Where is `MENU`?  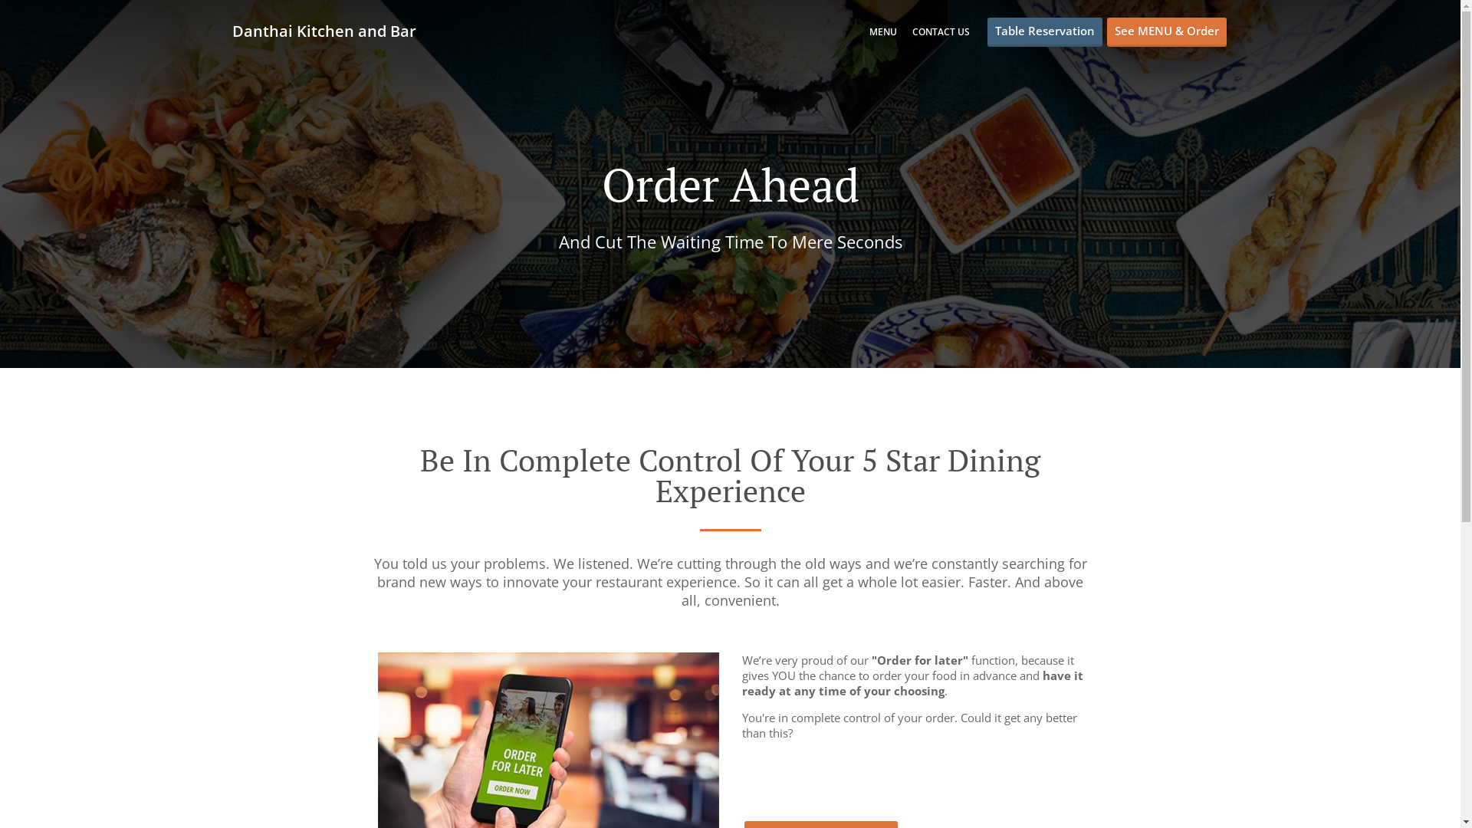
MENU is located at coordinates (883, 32).